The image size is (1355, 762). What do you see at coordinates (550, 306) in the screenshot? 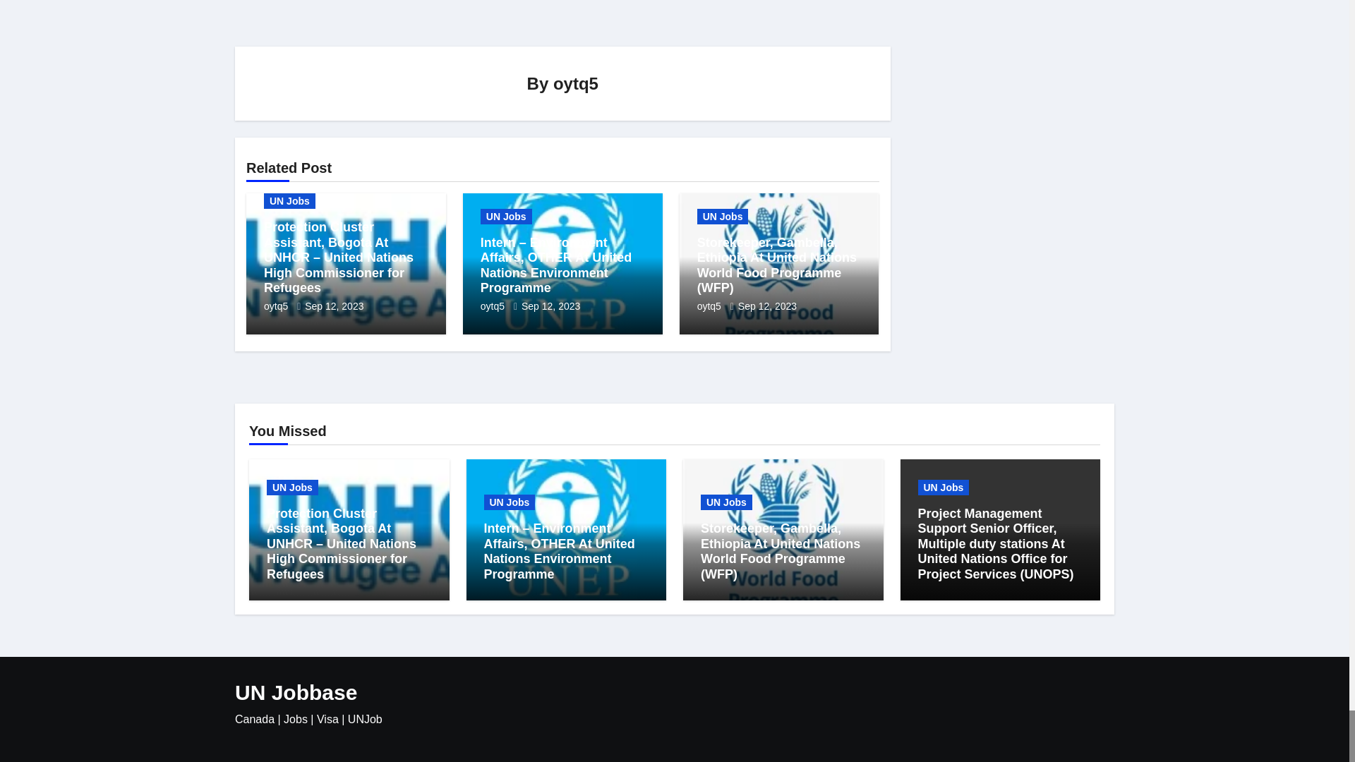
I see `Sep 12, 2023` at bounding box center [550, 306].